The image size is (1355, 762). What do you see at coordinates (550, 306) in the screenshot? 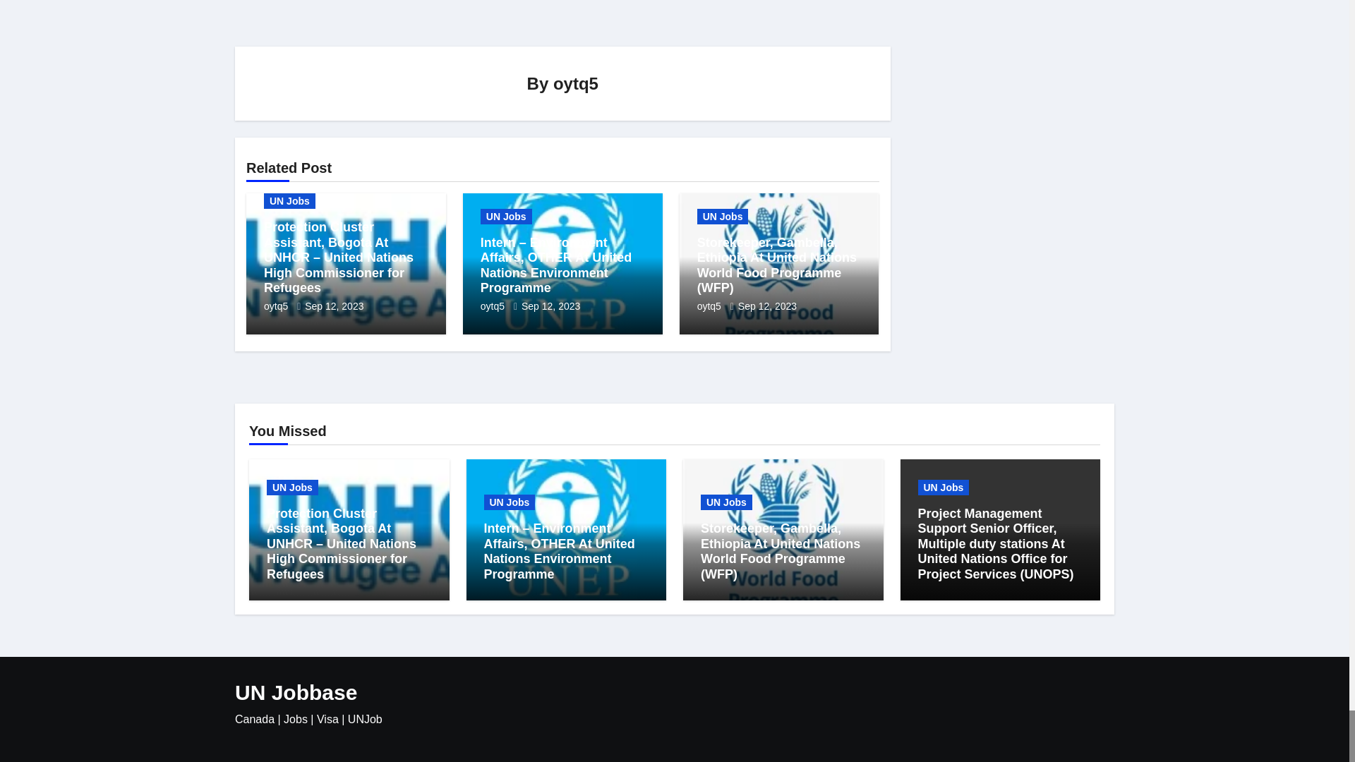
I see `Sep 12, 2023` at bounding box center [550, 306].